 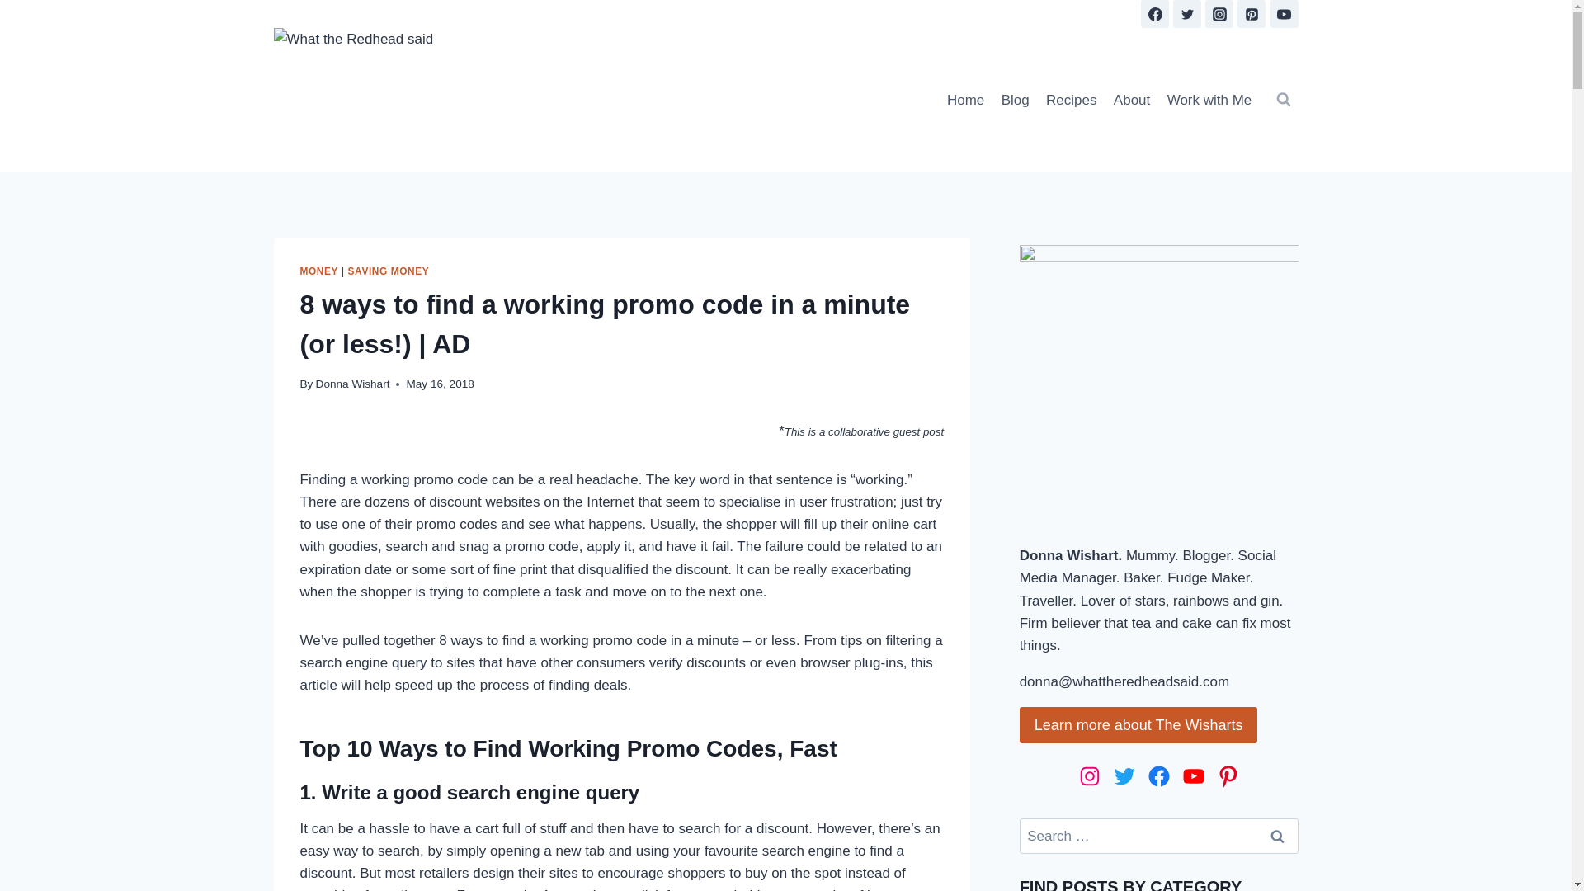 I want to click on About, so click(x=1132, y=99).